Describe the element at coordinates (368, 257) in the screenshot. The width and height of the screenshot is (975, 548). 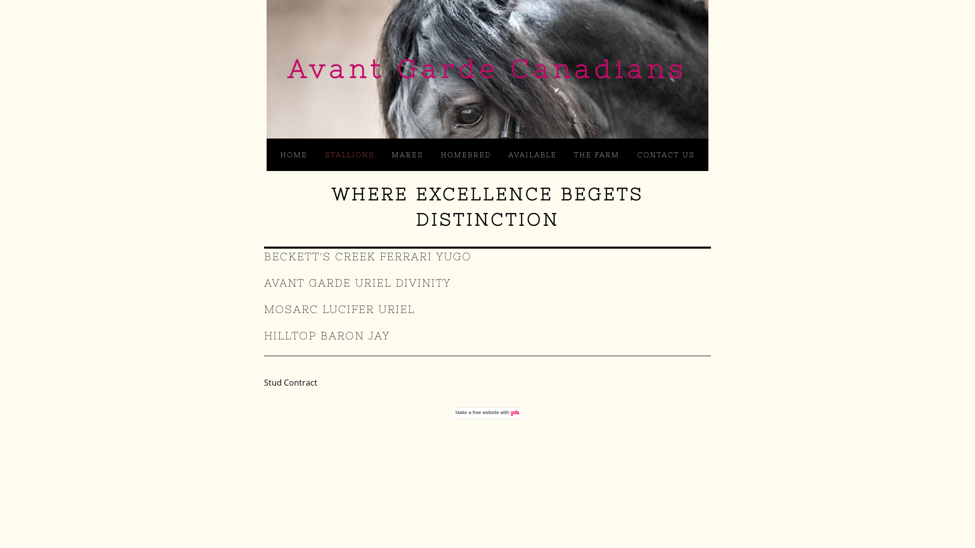
I see `BECKETT'S CREEK FERRARI YUGO` at that location.